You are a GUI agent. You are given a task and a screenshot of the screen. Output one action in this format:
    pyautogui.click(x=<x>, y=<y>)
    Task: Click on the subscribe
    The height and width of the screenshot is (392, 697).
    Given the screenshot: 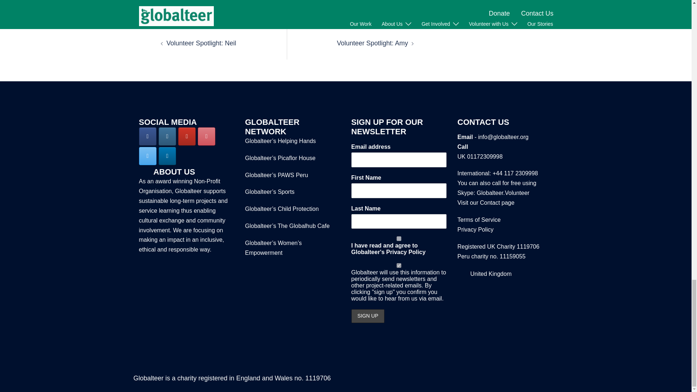 What is the action you would take?
    pyautogui.click(x=399, y=265)
    